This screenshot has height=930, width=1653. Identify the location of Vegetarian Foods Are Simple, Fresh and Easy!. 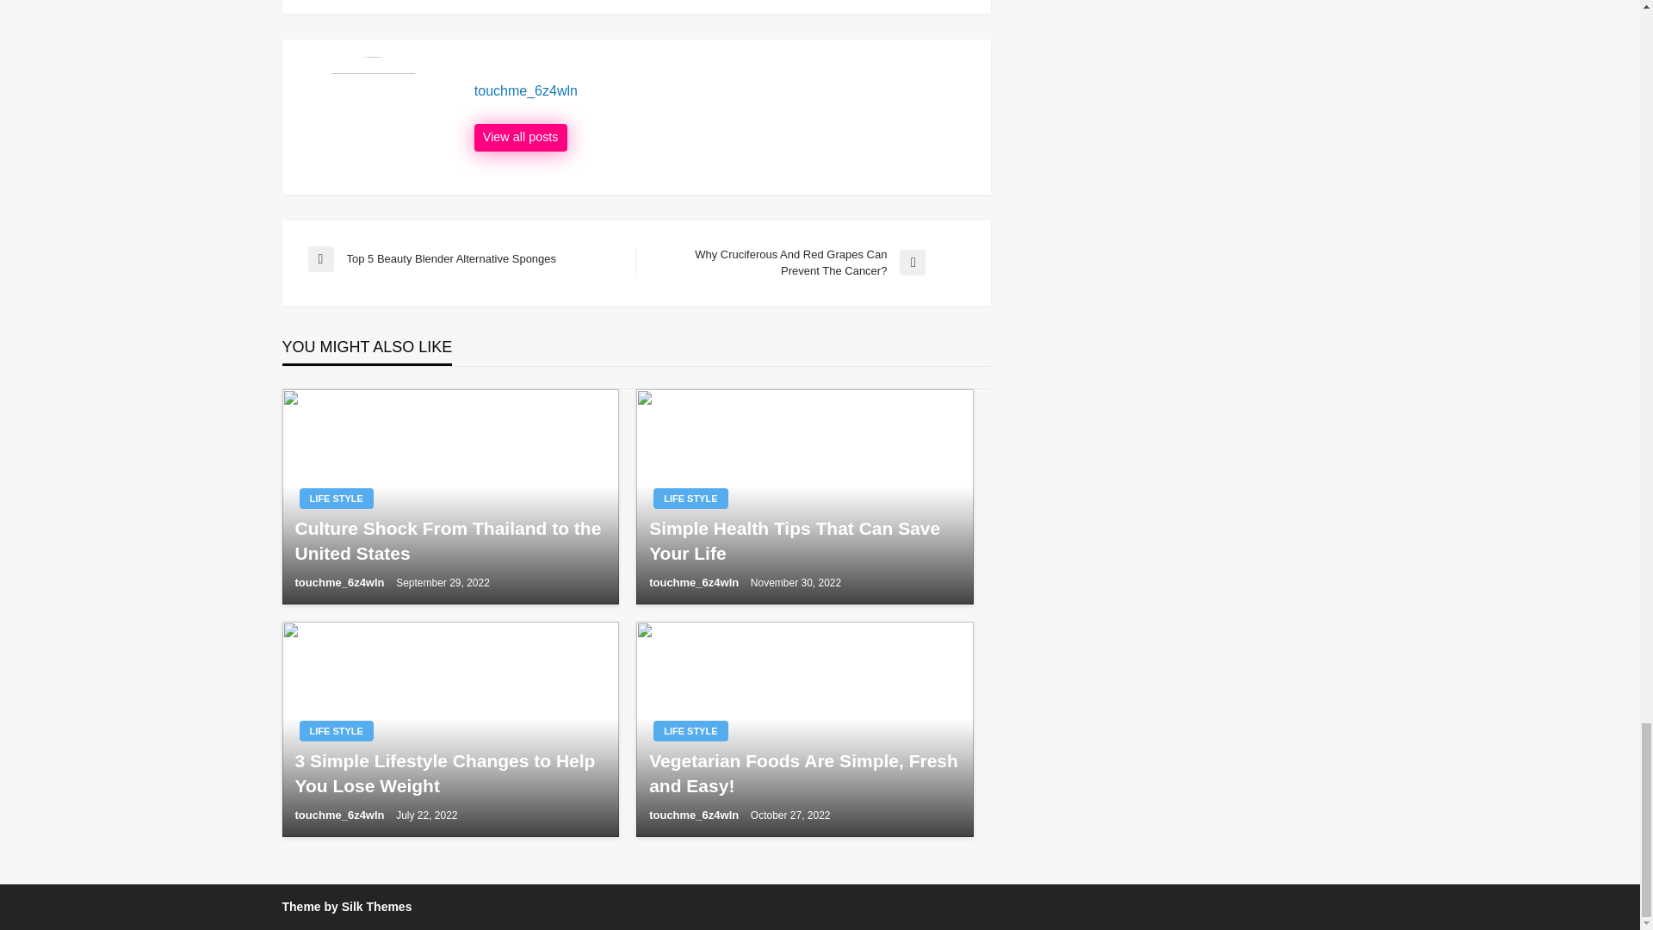
(472, 259).